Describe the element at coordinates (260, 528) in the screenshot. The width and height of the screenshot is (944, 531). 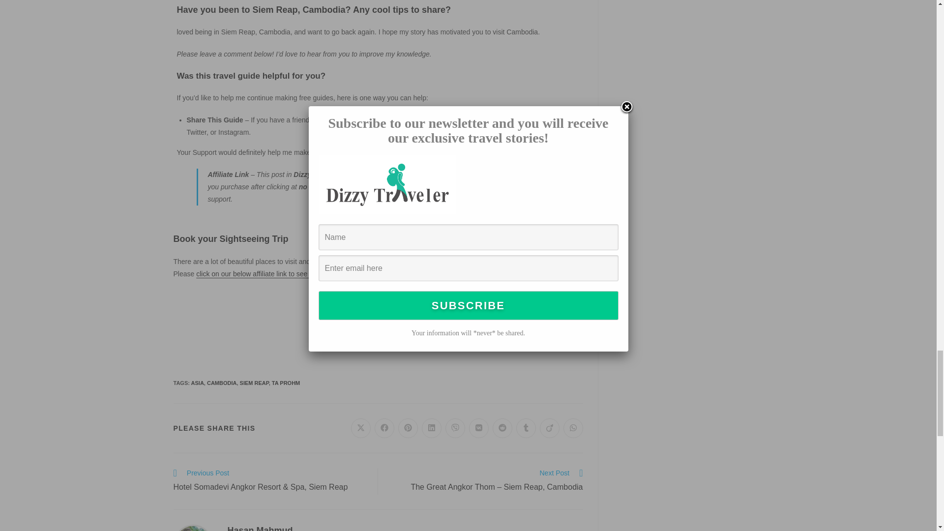
I see `Visit author page` at that location.